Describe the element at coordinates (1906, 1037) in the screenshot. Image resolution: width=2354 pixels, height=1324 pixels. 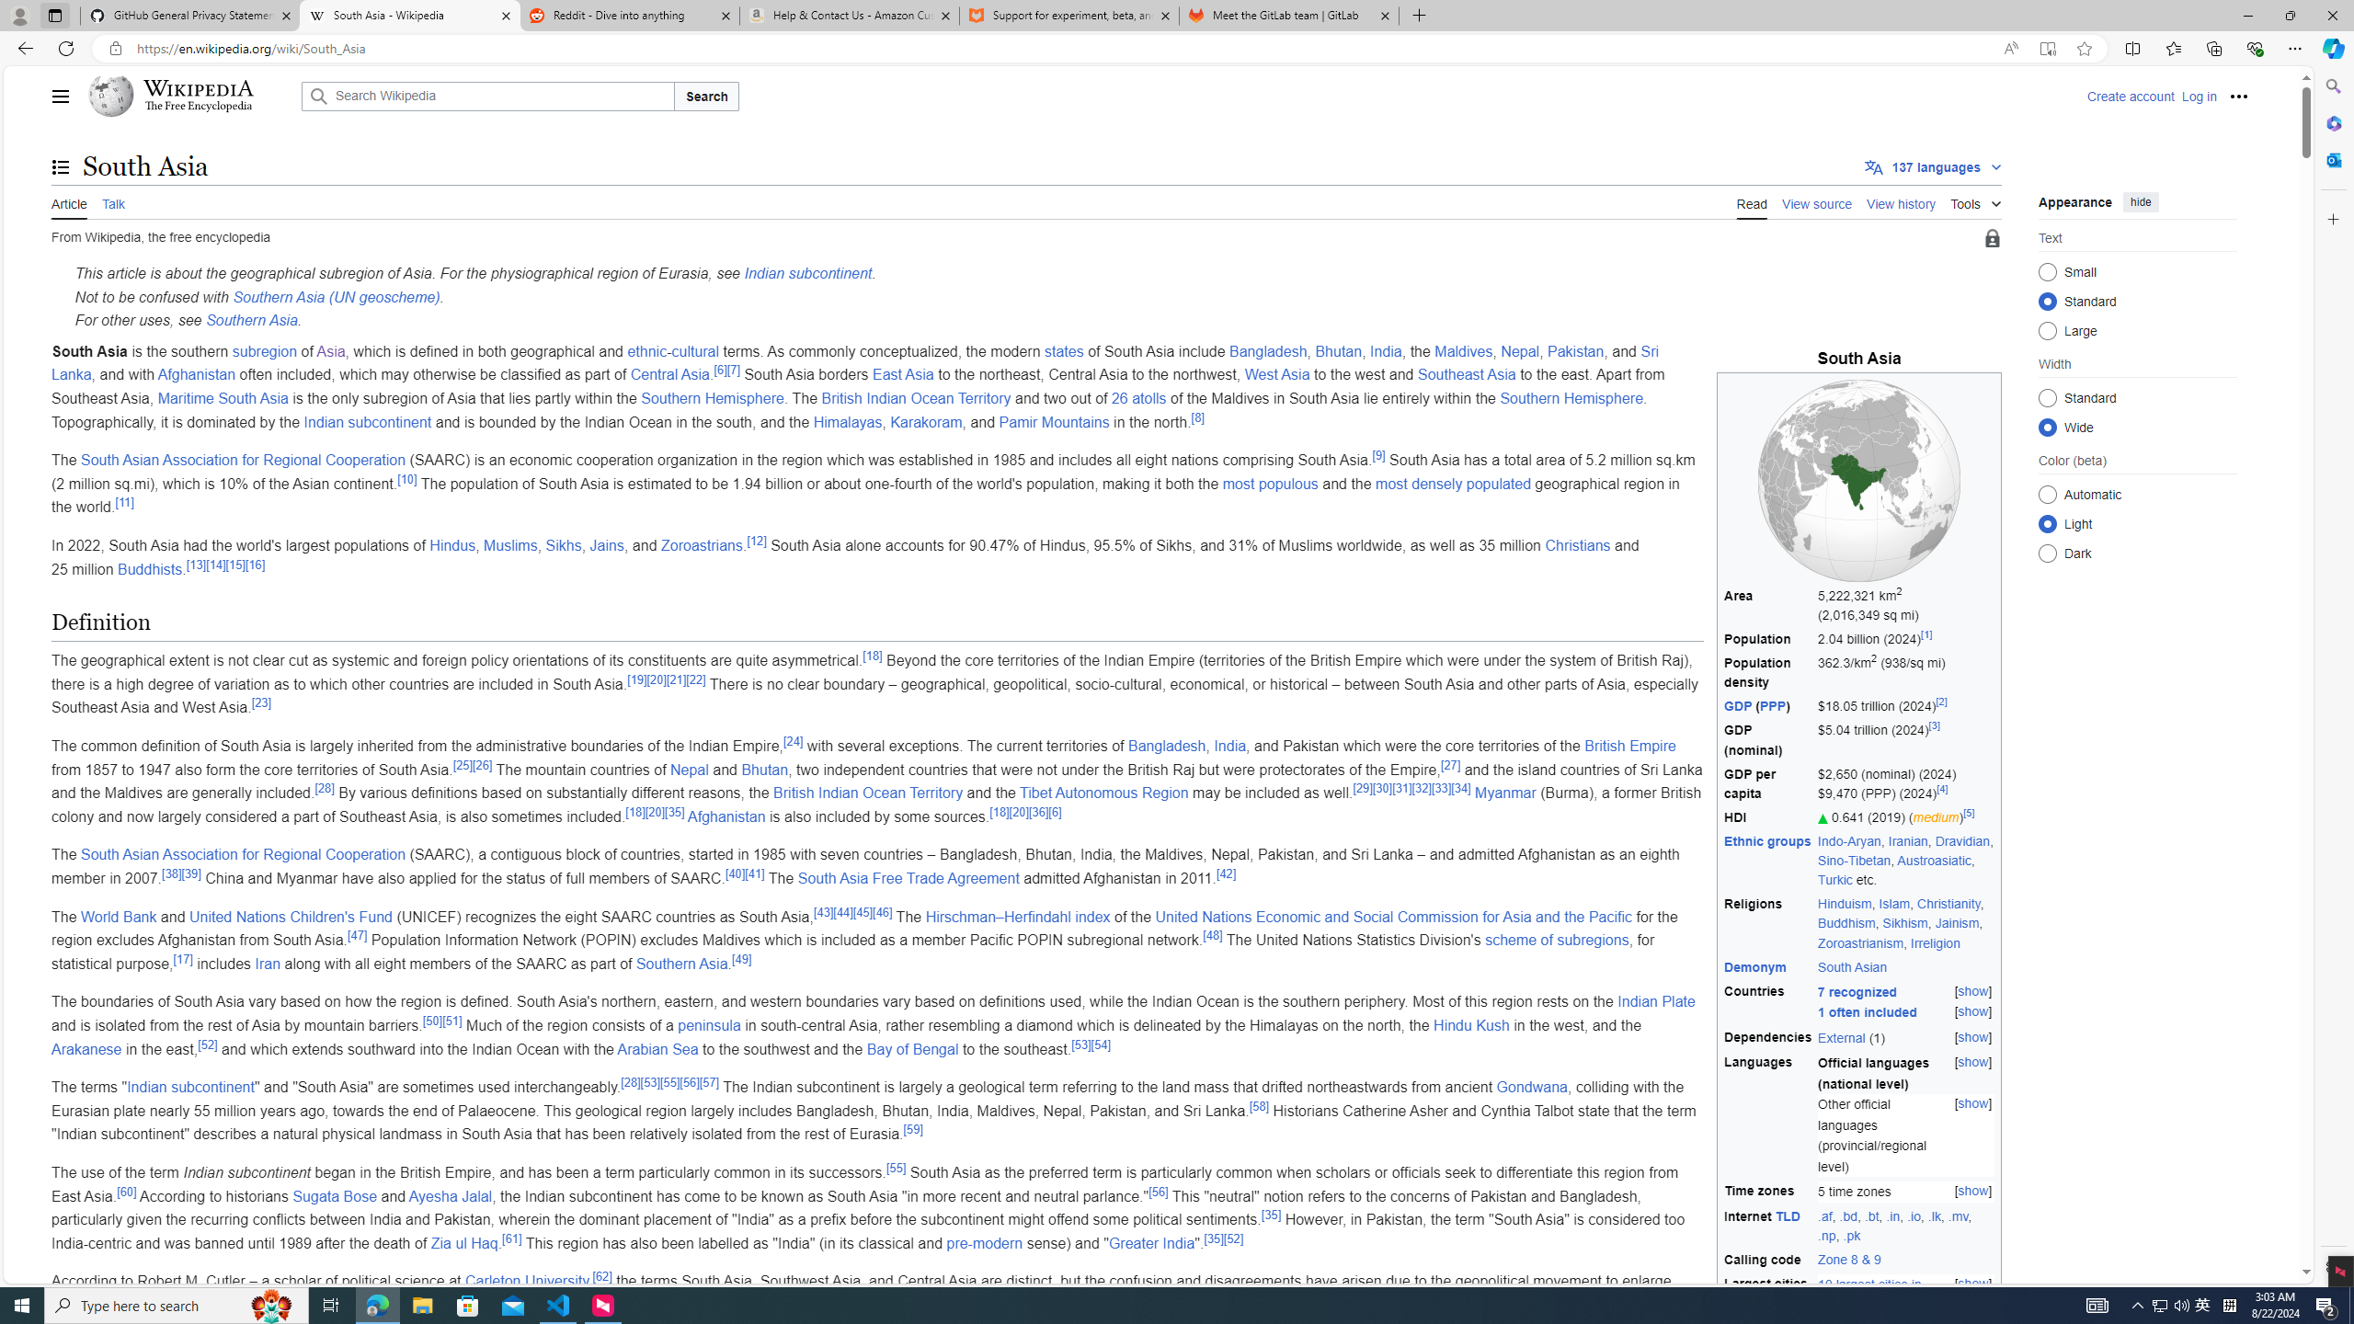
I see `[show] External (1)` at that location.